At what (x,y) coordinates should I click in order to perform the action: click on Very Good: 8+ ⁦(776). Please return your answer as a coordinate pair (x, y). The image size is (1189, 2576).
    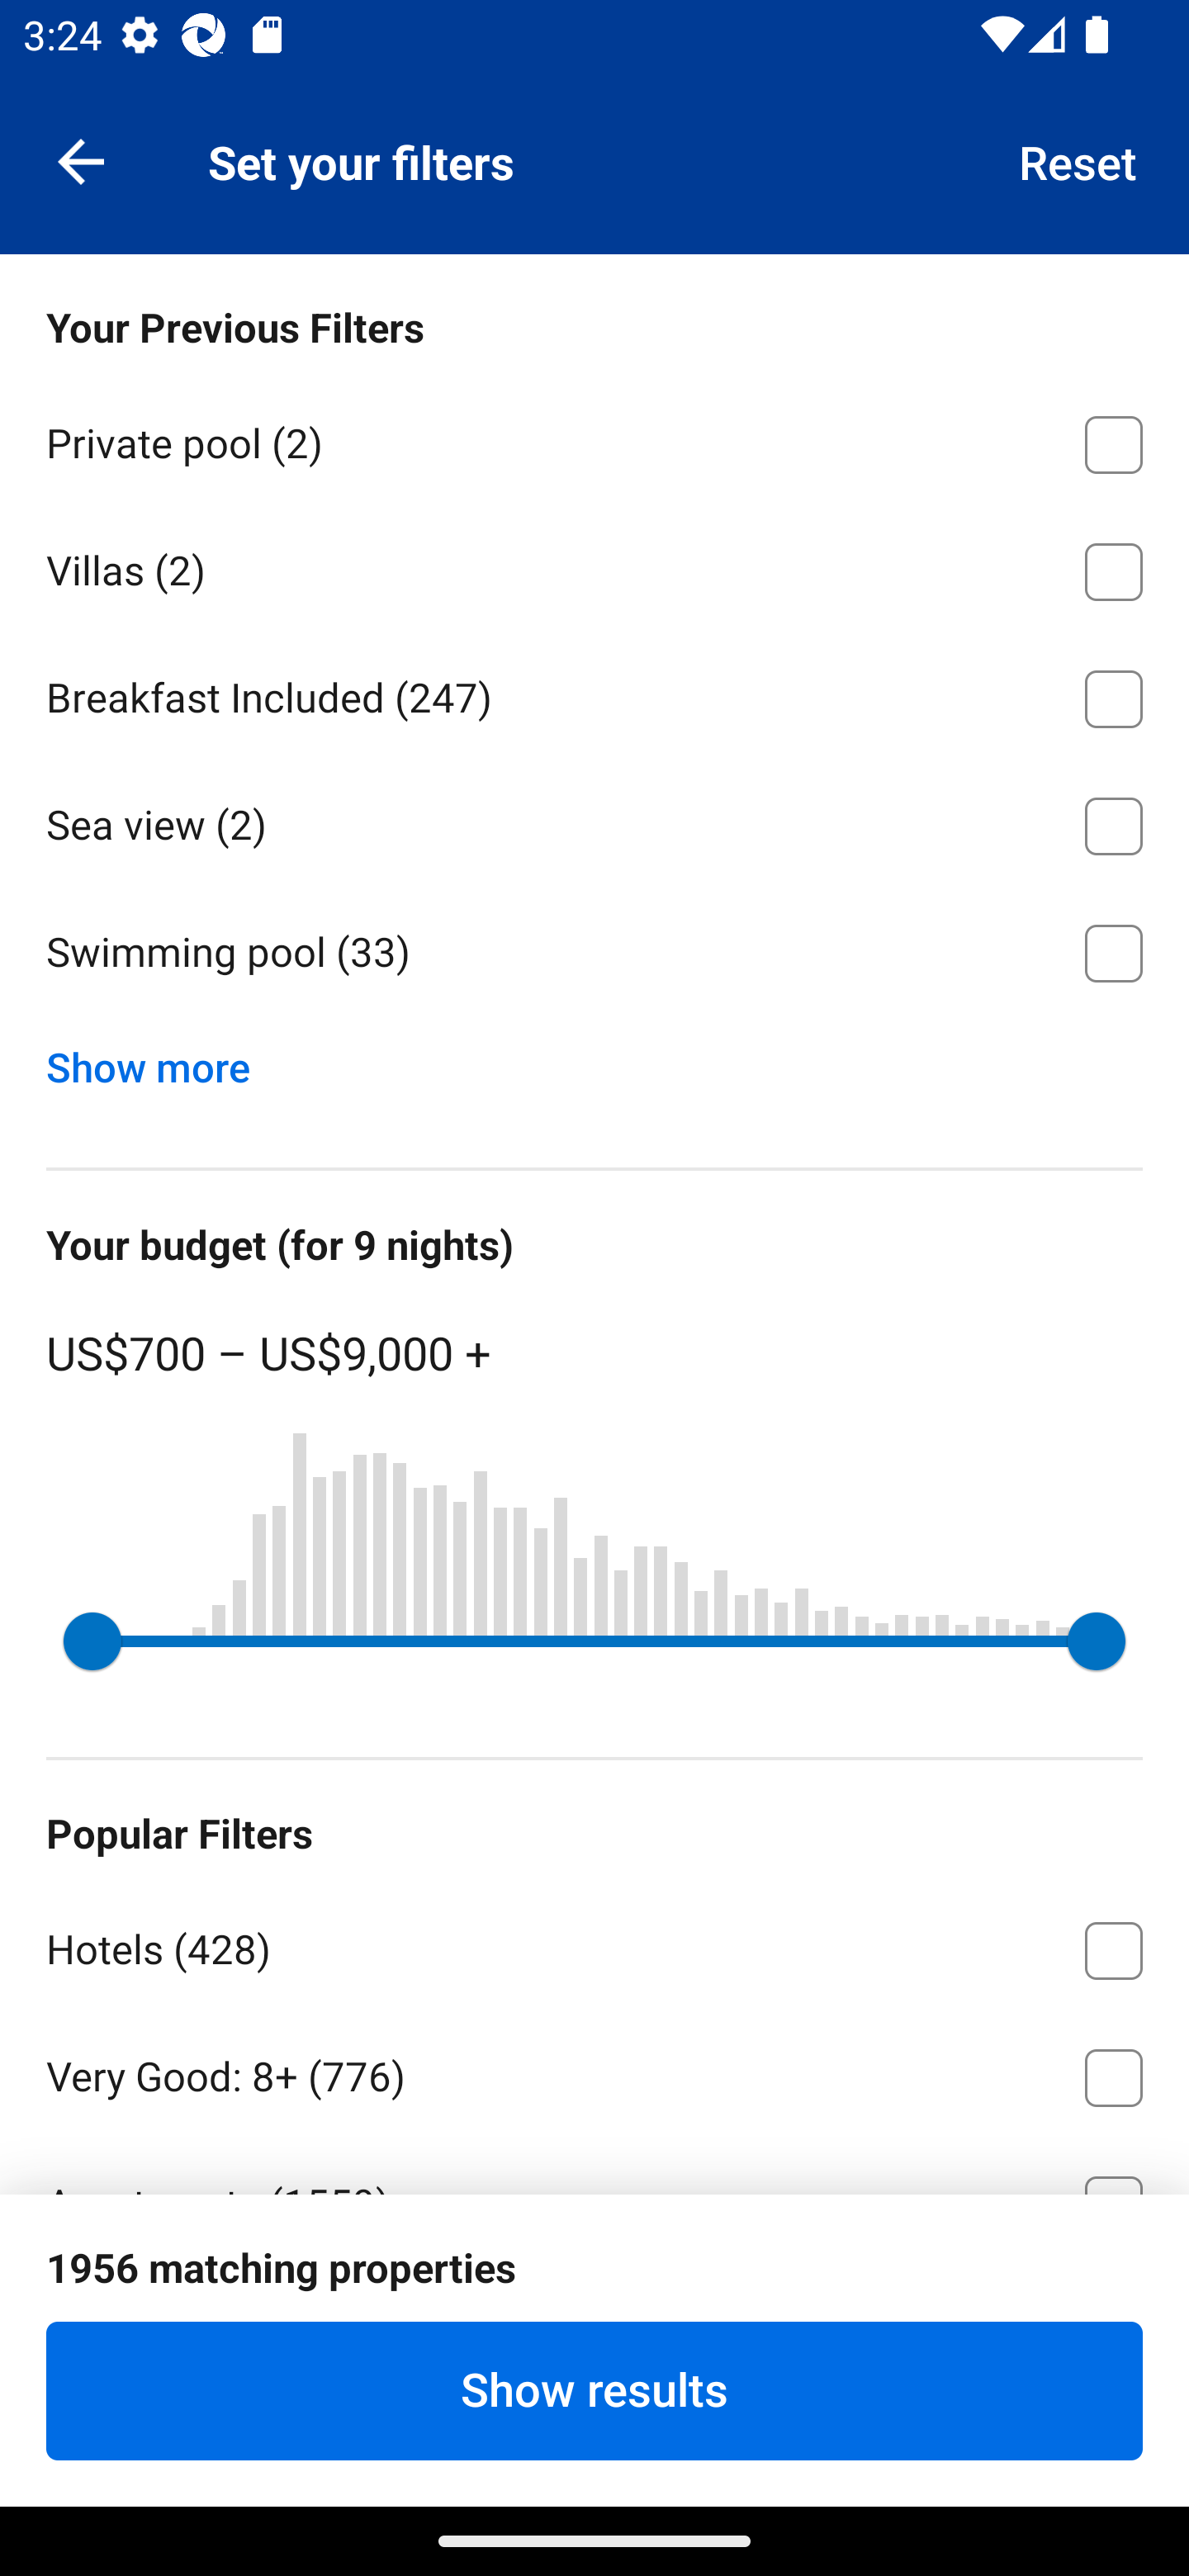
    Looking at the image, I should click on (594, 2072).